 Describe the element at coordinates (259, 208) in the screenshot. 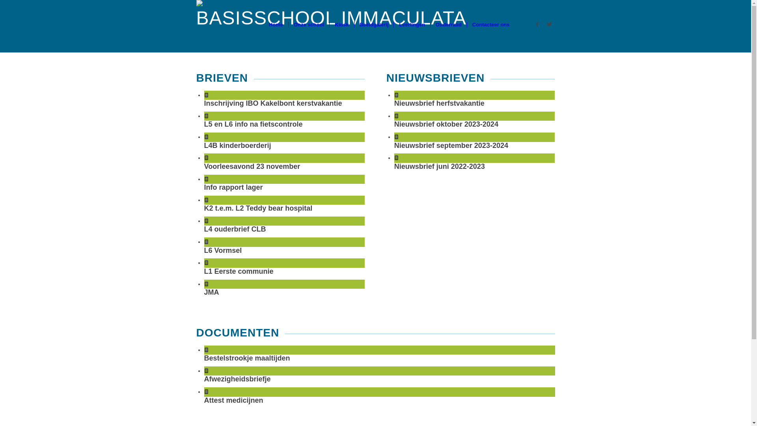

I see `K2 t.e.m. L2 Teddy bear hospital` at that location.